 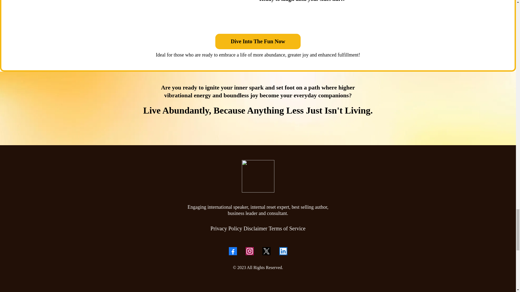 I want to click on Terms of Service, so click(x=287, y=228).